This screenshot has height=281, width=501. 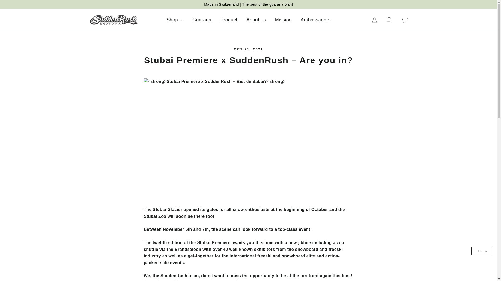 What do you see at coordinates (202, 20) in the screenshot?
I see `Guarana` at bounding box center [202, 20].